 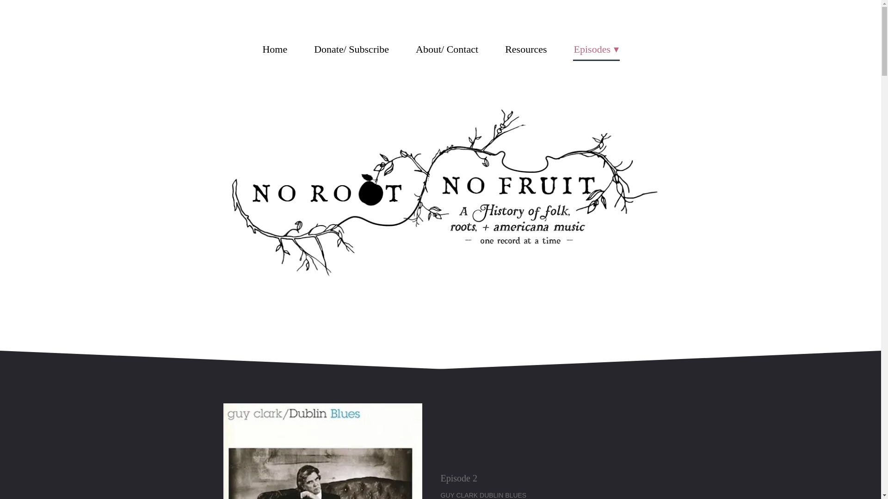 I want to click on Episodes, so click(x=596, y=50).